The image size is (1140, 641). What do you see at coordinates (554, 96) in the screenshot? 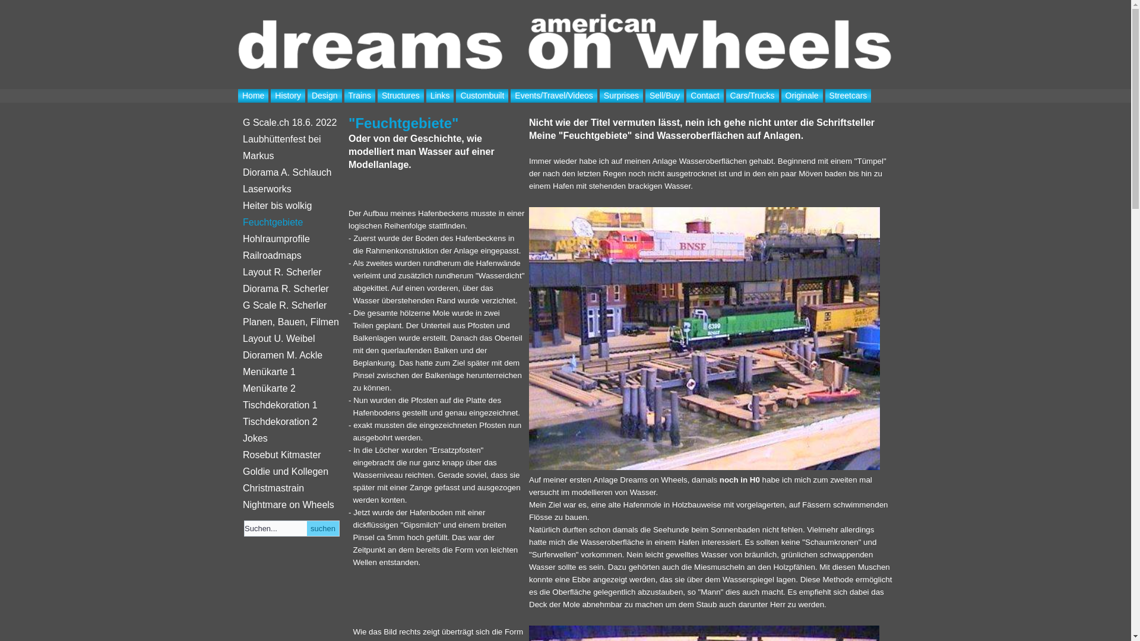
I see `Events/Travel/Videos` at bounding box center [554, 96].